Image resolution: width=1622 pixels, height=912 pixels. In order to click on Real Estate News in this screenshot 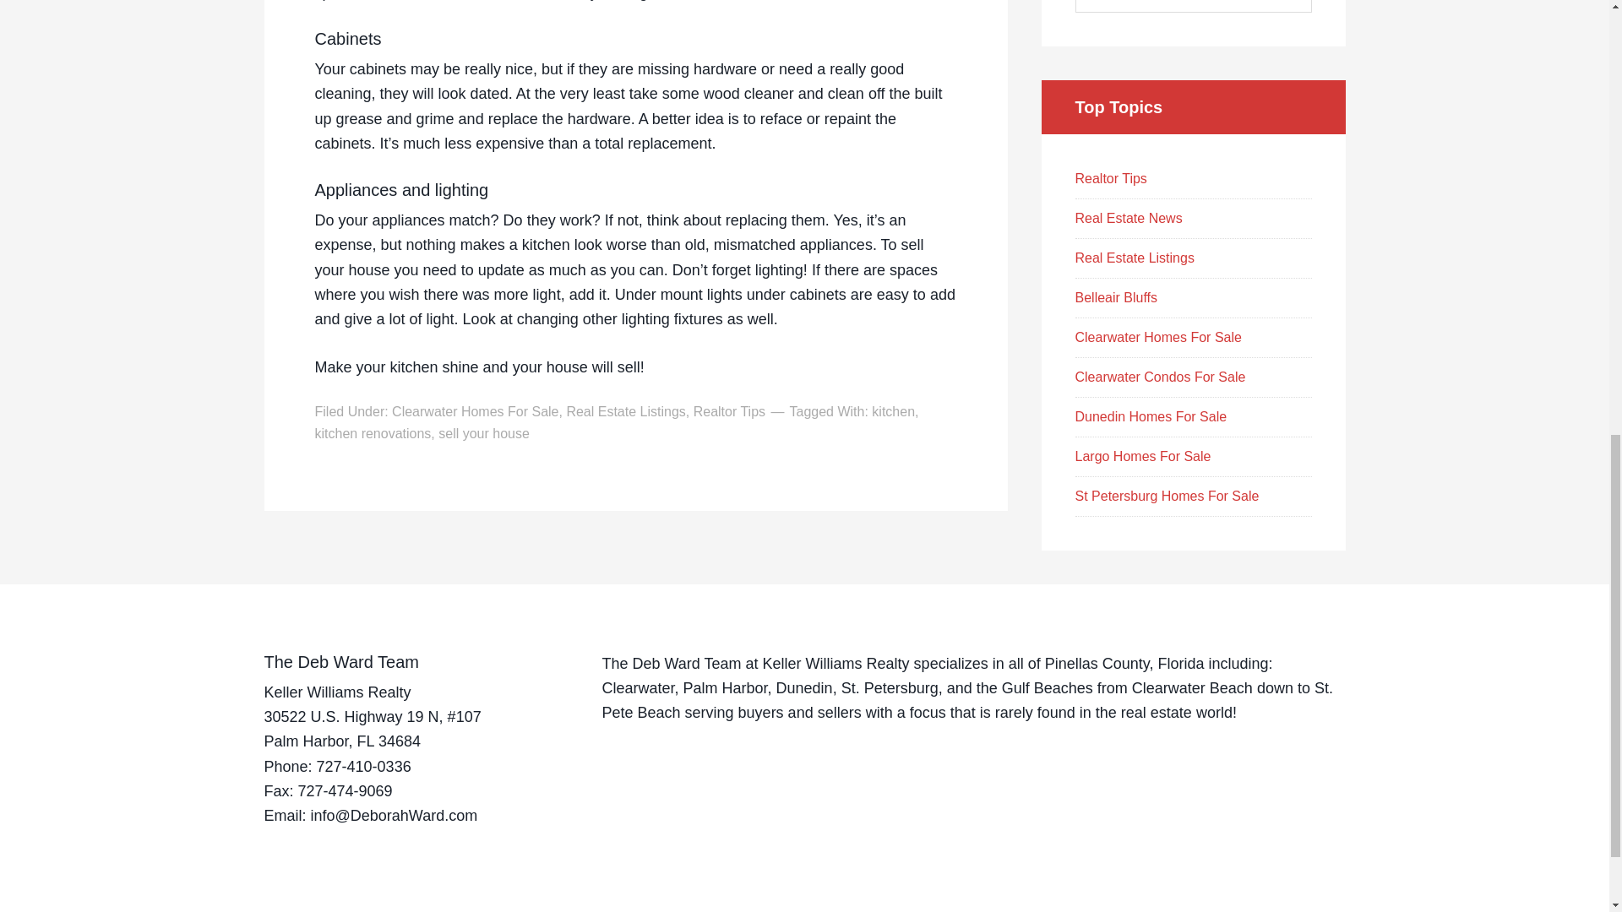, I will do `click(1128, 218)`.